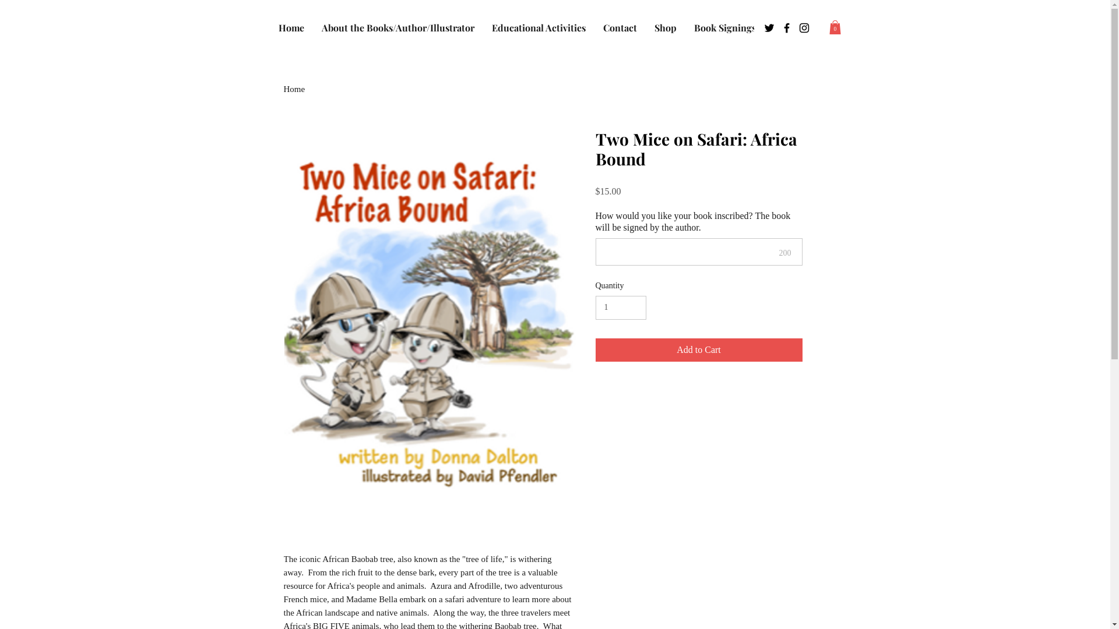 Image resolution: width=1119 pixels, height=629 pixels. Describe the element at coordinates (294, 89) in the screenshot. I see `Home` at that location.